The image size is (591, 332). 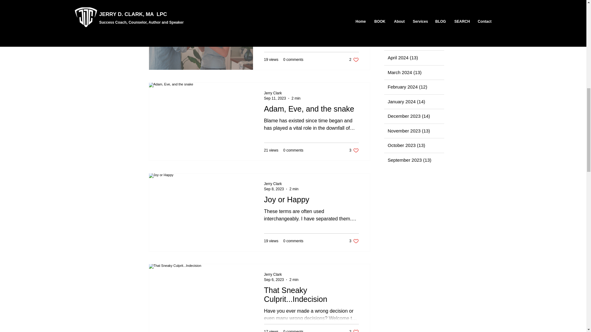 I want to click on Joy or Happy, so click(x=312, y=201).